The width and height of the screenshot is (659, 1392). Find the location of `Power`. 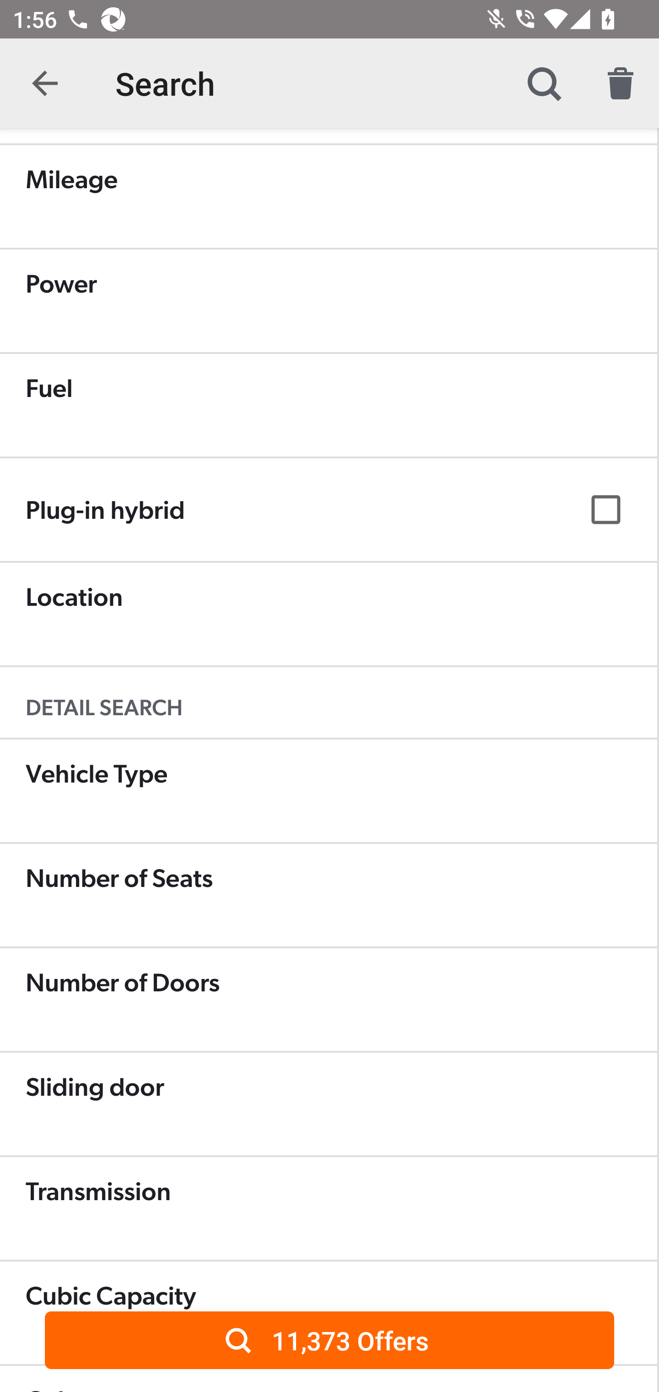

Power is located at coordinates (329, 300).